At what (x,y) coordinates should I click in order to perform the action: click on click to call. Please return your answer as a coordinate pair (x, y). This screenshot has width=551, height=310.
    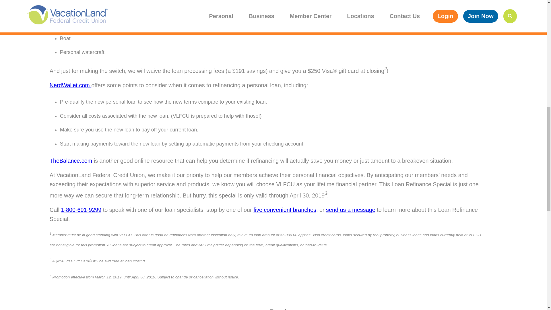
    Looking at the image, I should click on (81, 210).